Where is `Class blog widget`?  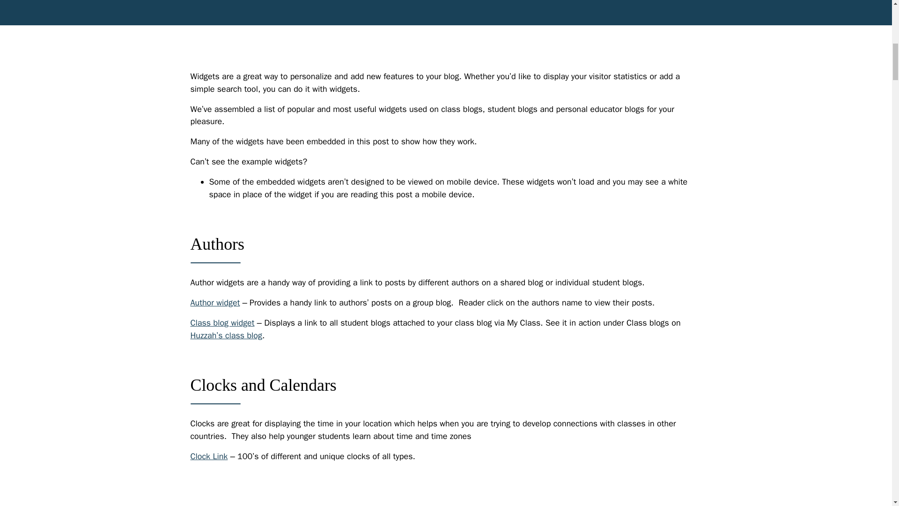
Class blog widget is located at coordinates (222, 322).